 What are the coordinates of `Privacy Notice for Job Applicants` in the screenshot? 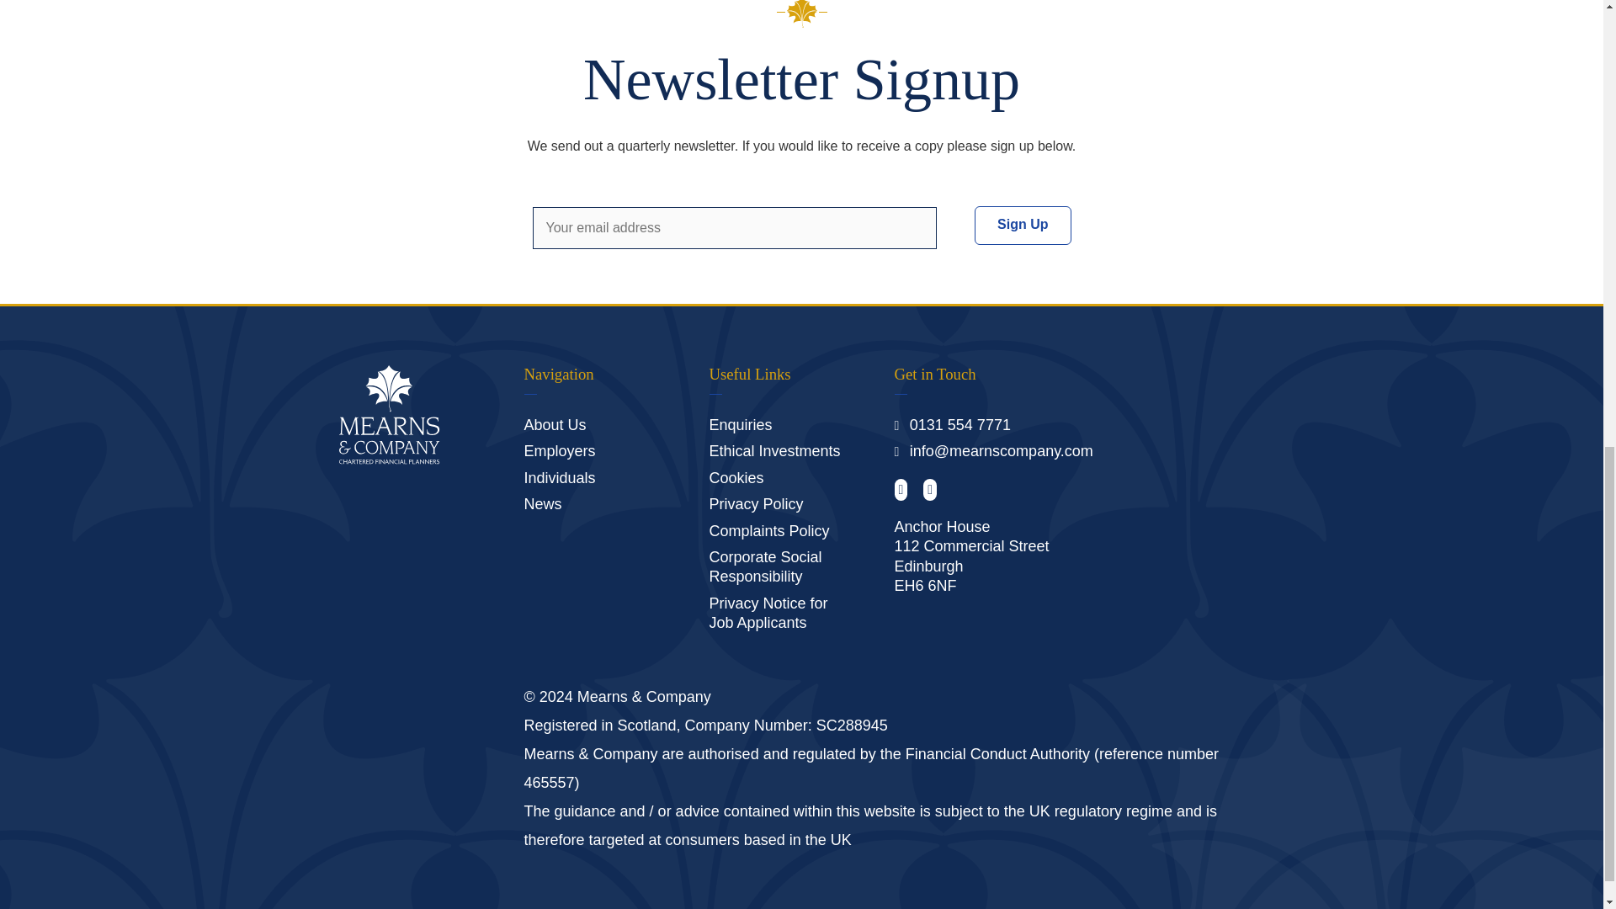 It's located at (768, 613).